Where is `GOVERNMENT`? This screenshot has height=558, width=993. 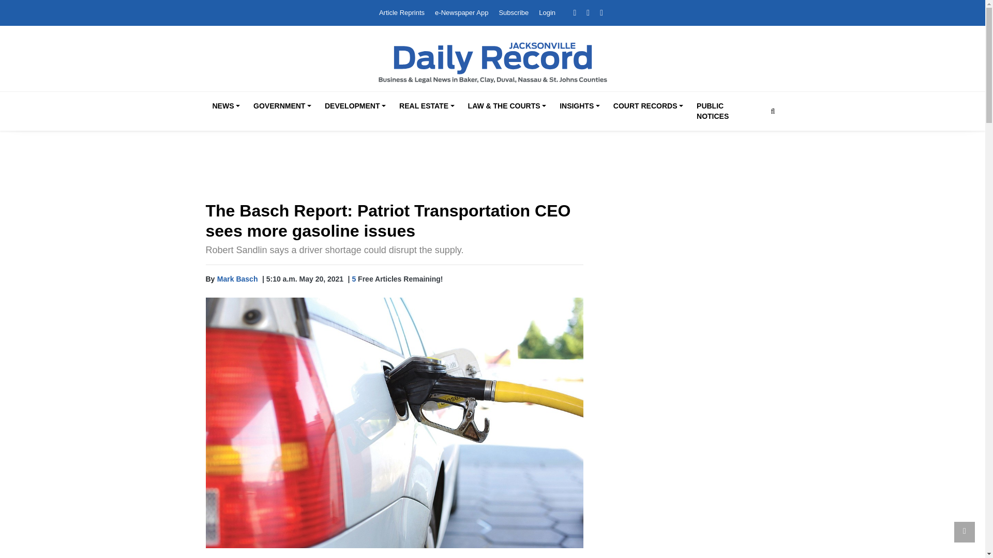 GOVERNMENT is located at coordinates (282, 106).